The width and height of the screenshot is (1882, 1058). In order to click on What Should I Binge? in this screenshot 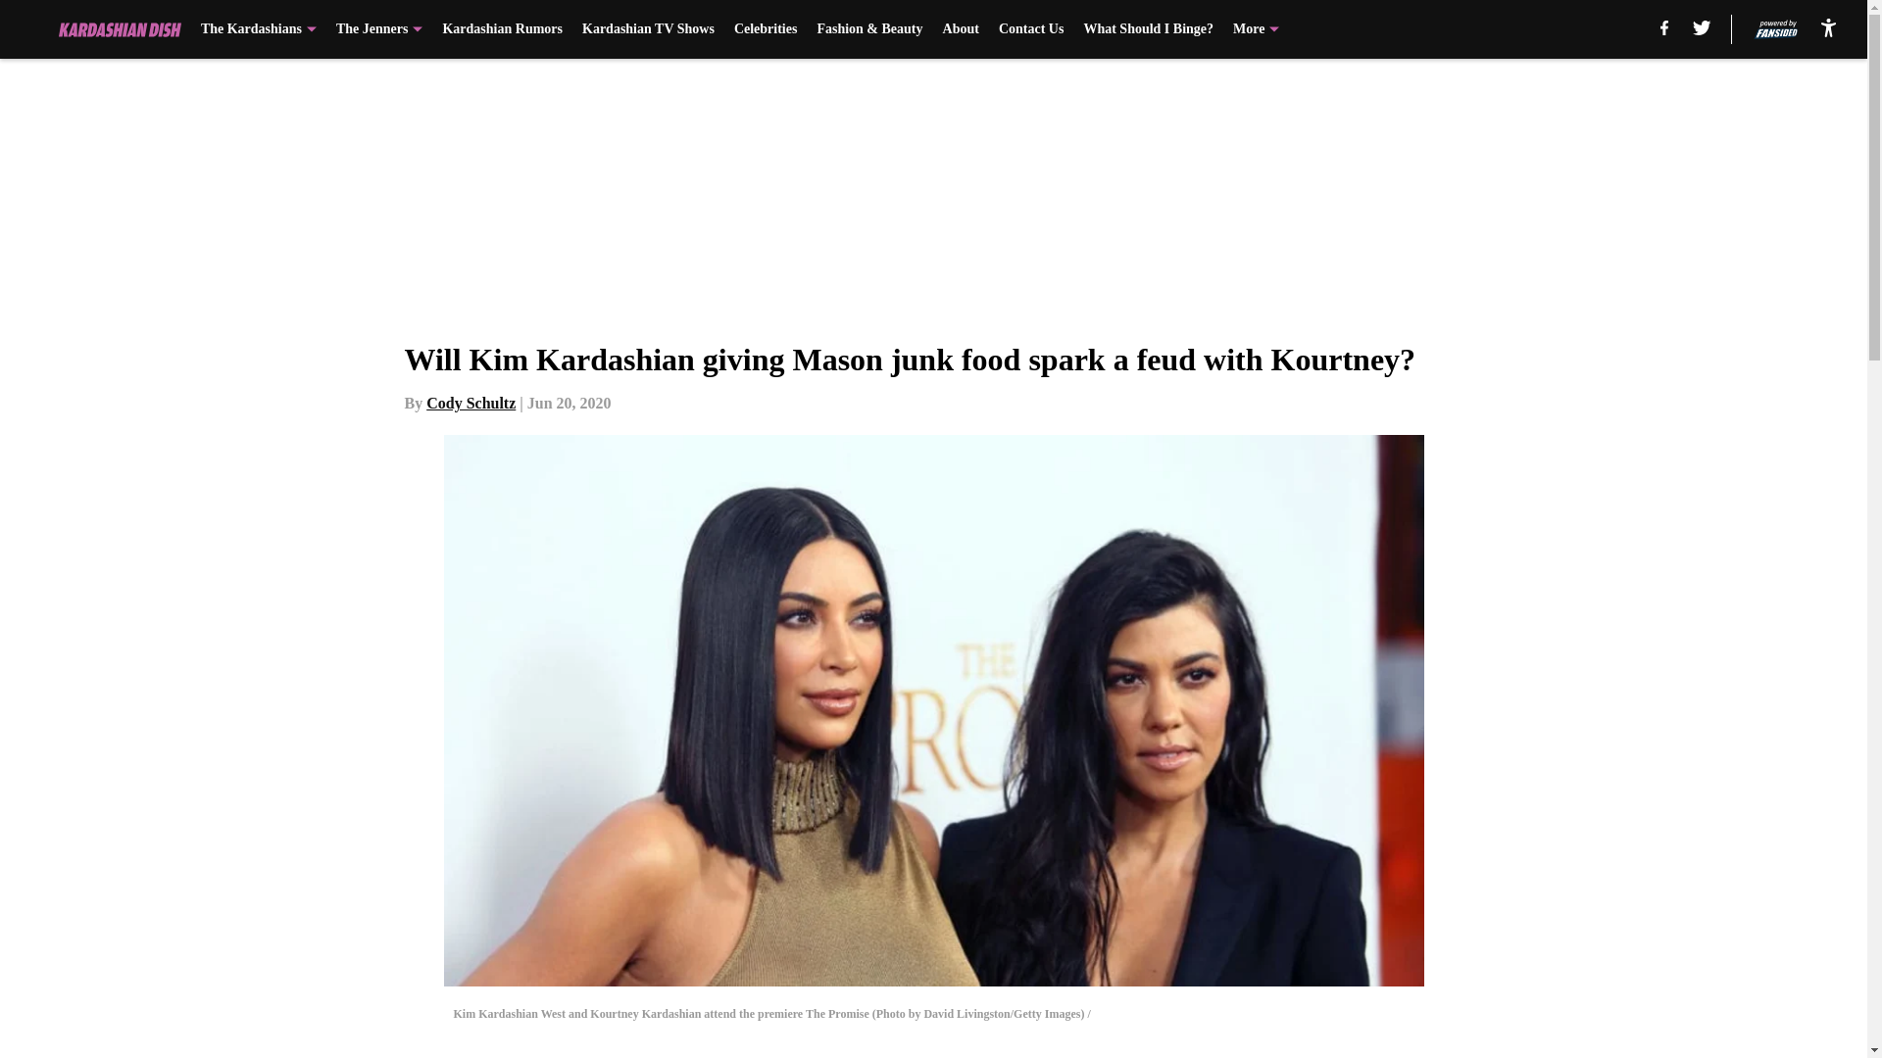, I will do `click(1149, 29)`.